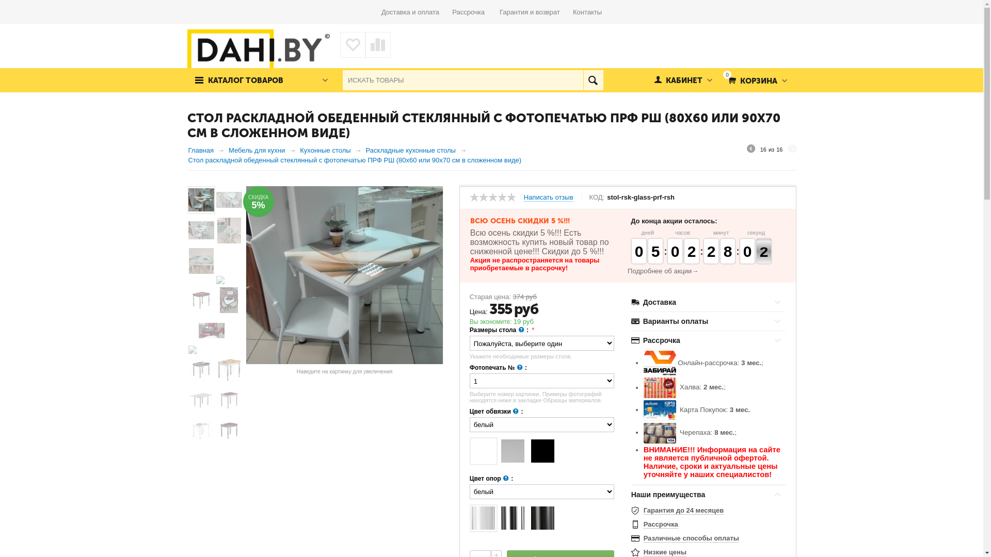 The image size is (991, 557). Describe the element at coordinates (747, 251) in the screenshot. I see `2
2` at that location.